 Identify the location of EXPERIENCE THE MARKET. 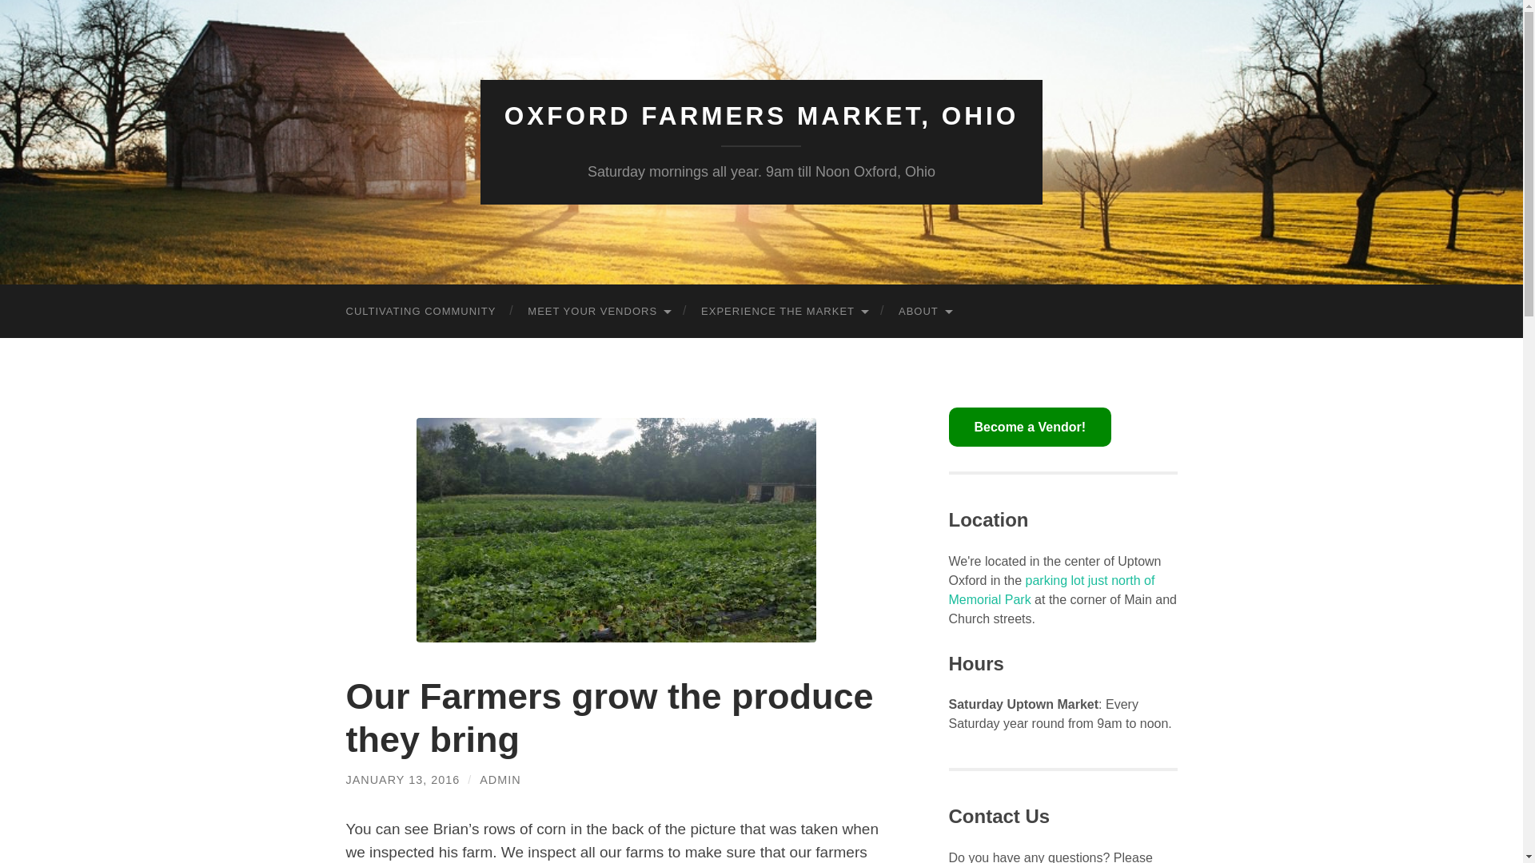
(783, 312).